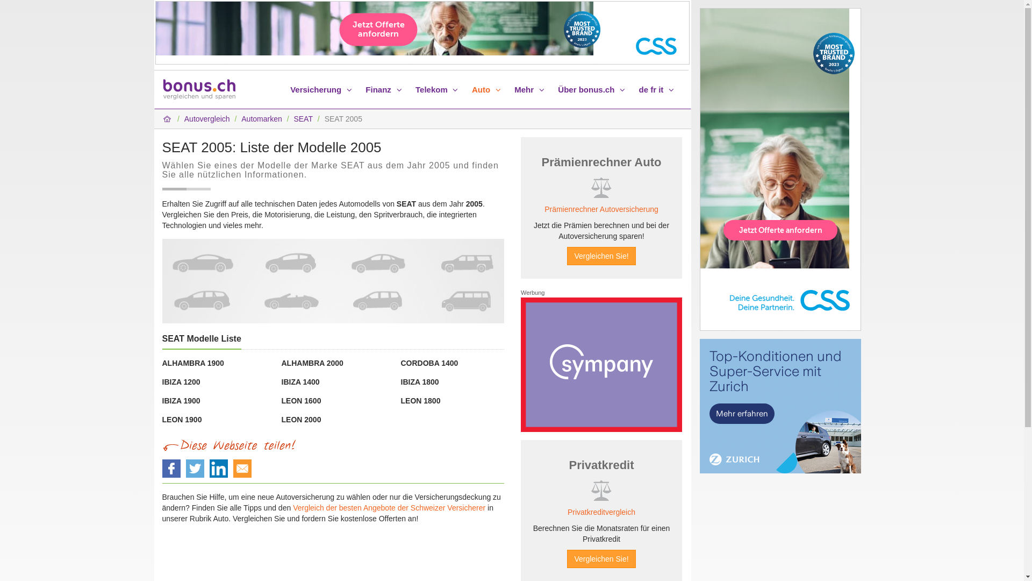  Describe the element at coordinates (207, 119) in the screenshot. I see `Autovergleich` at that location.